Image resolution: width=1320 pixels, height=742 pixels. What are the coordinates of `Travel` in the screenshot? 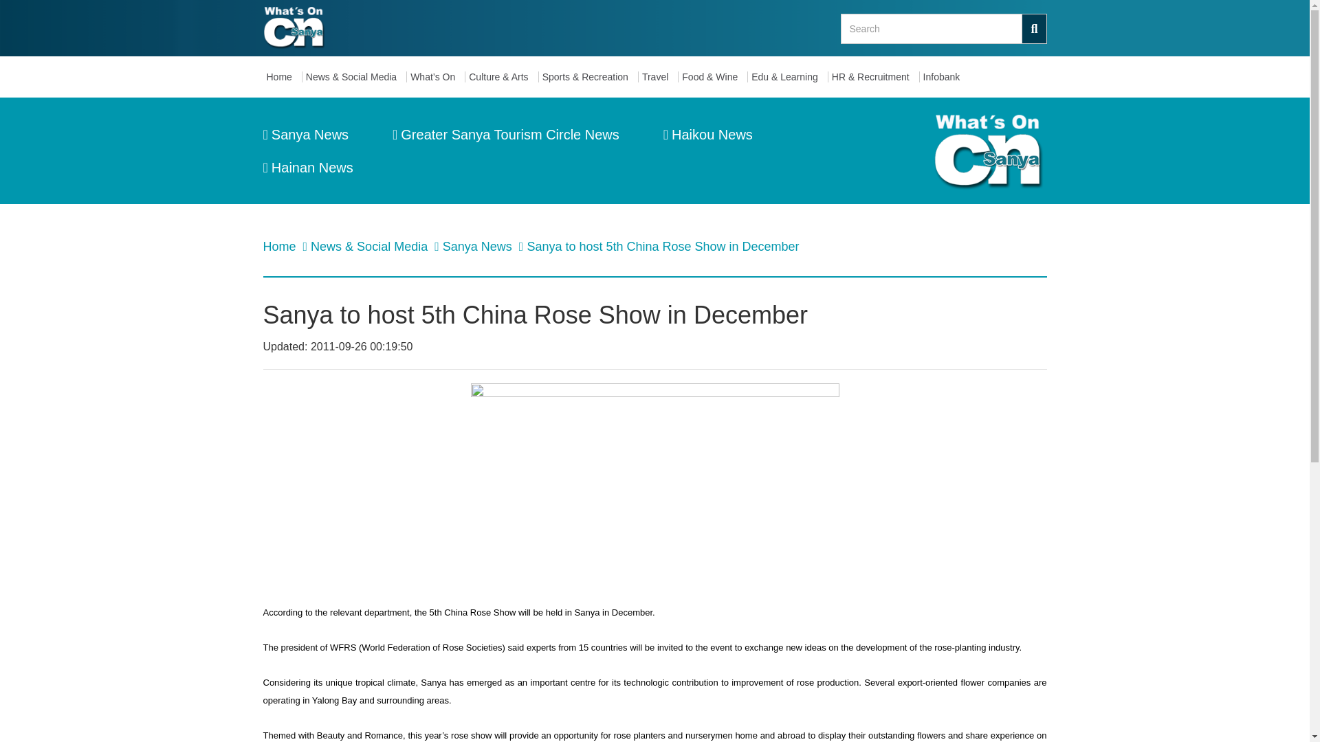 It's located at (659, 77).